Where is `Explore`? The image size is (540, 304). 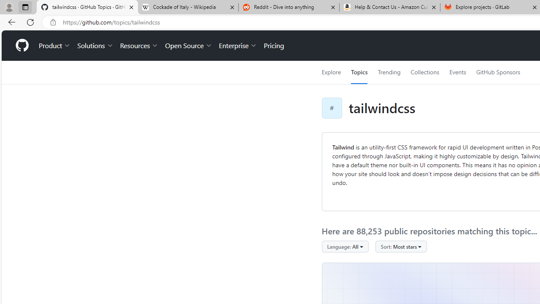 Explore is located at coordinates (331, 72).